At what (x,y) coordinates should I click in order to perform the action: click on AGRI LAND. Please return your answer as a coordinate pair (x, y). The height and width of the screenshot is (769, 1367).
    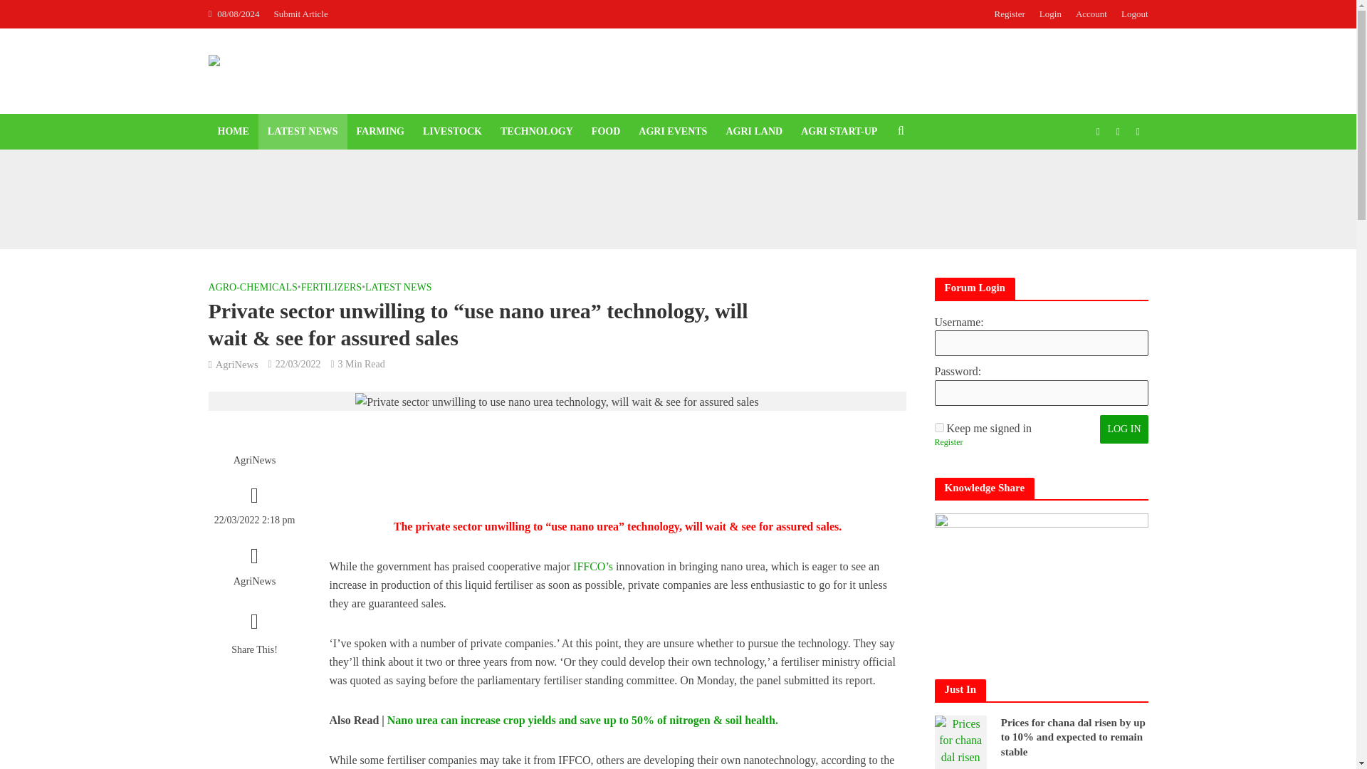
    Looking at the image, I should click on (753, 131).